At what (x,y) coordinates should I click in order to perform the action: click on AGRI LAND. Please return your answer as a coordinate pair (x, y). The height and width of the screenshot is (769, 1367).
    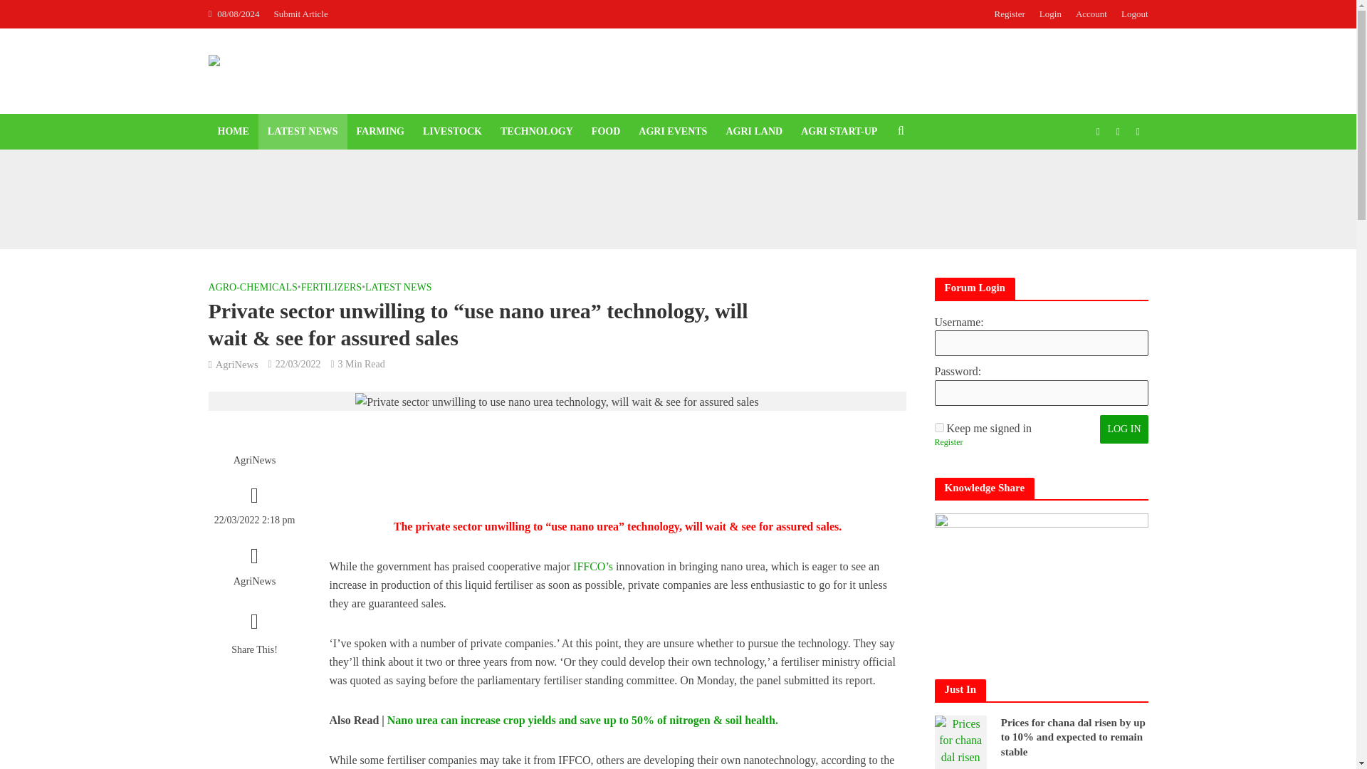
    Looking at the image, I should click on (753, 131).